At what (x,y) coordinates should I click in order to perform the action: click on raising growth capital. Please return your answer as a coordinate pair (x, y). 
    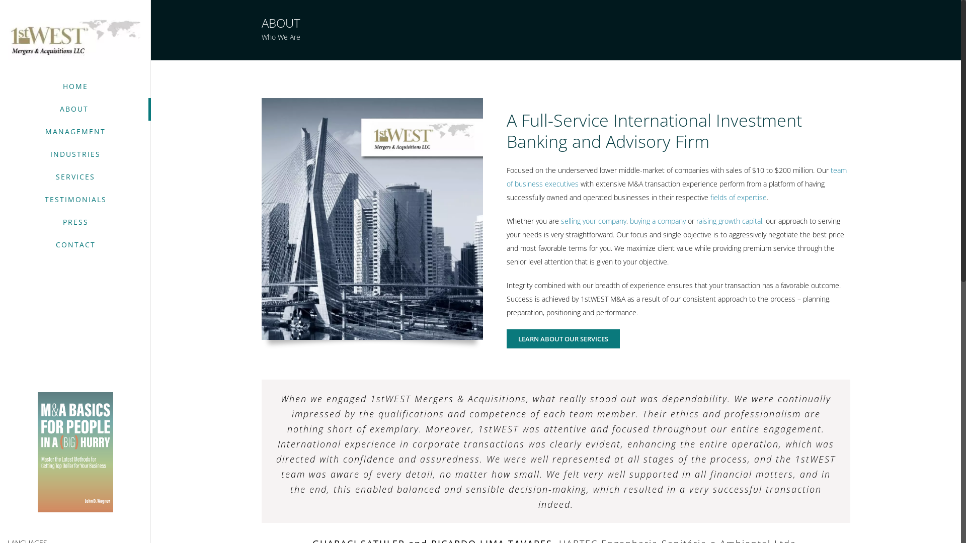
    Looking at the image, I should click on (730, 221).